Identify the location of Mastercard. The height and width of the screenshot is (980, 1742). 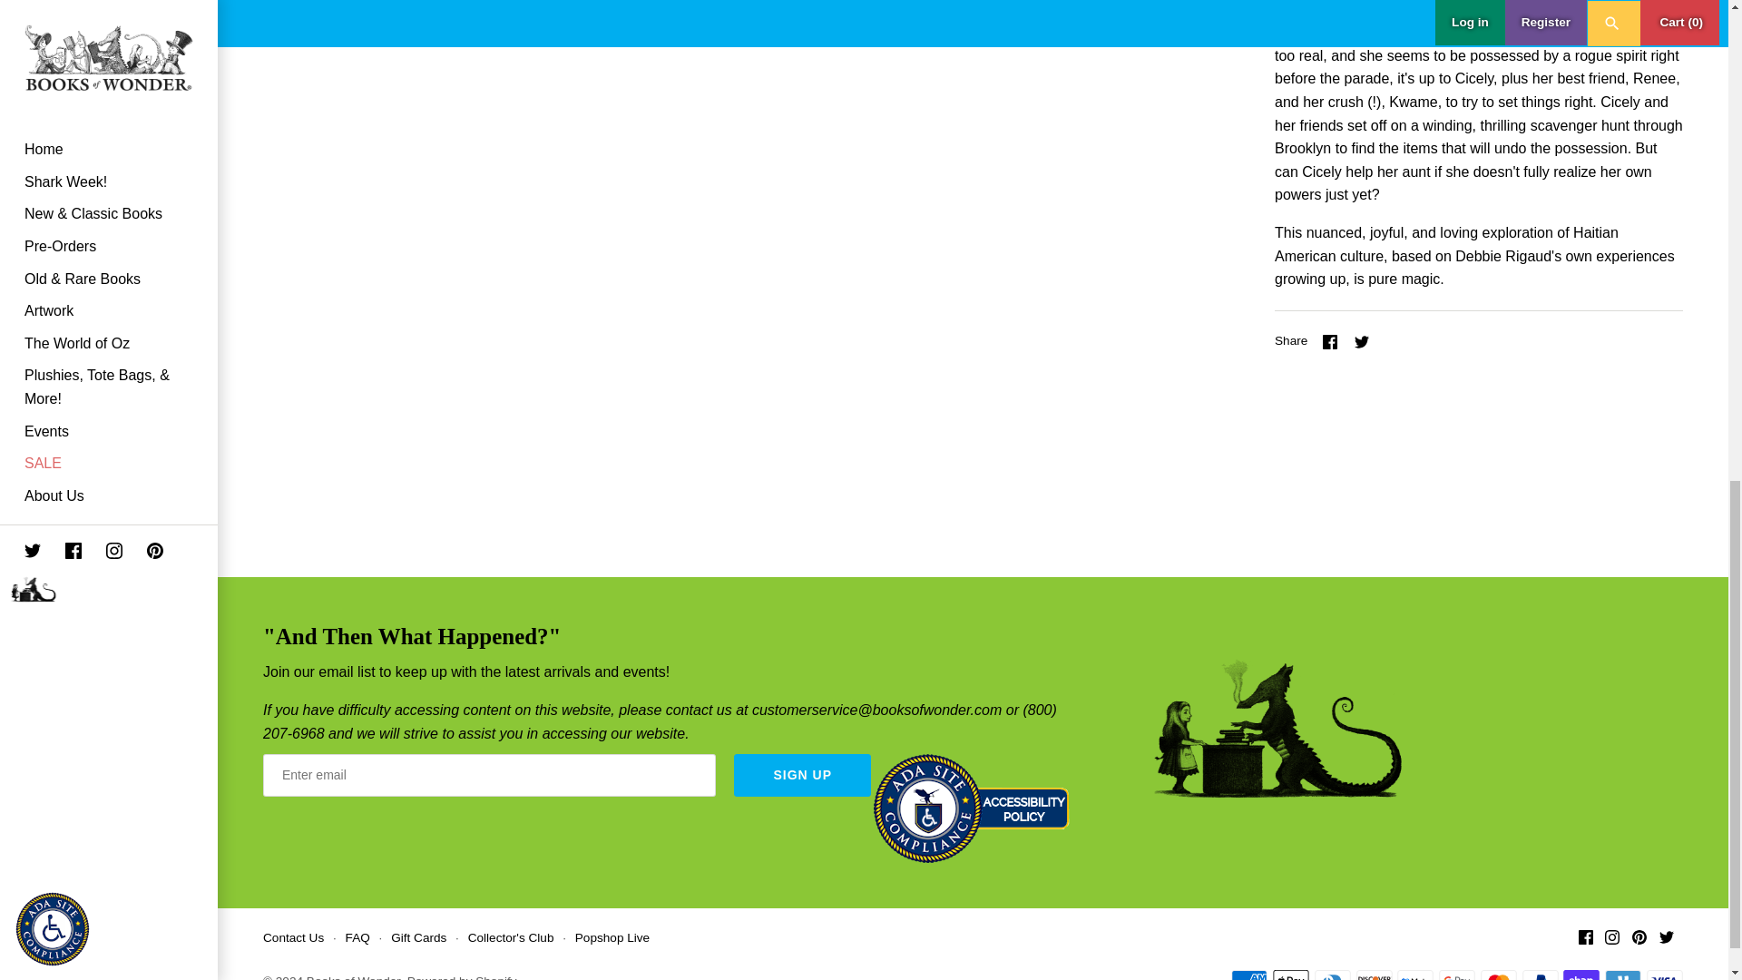
(1499, 975).